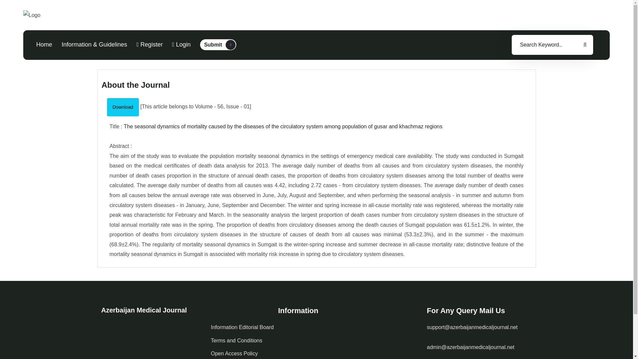 Image resolution: width=638 pixels, height=359 pixels. What do you see at coordinates (181, 45) in the screenshot?
I see `Login` at bounding box center [181, 45].